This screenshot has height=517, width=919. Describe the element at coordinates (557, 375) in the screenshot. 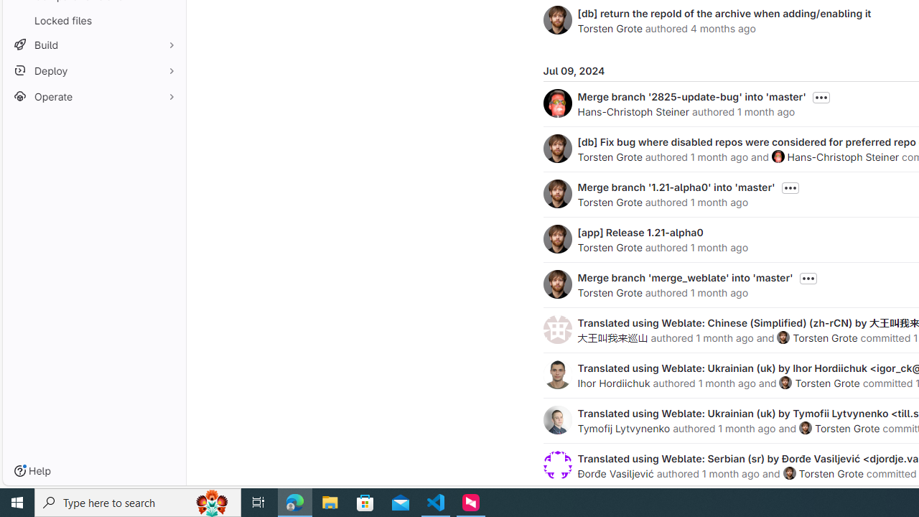

I see `Ihor Hordiichuk's avatar` at that location.